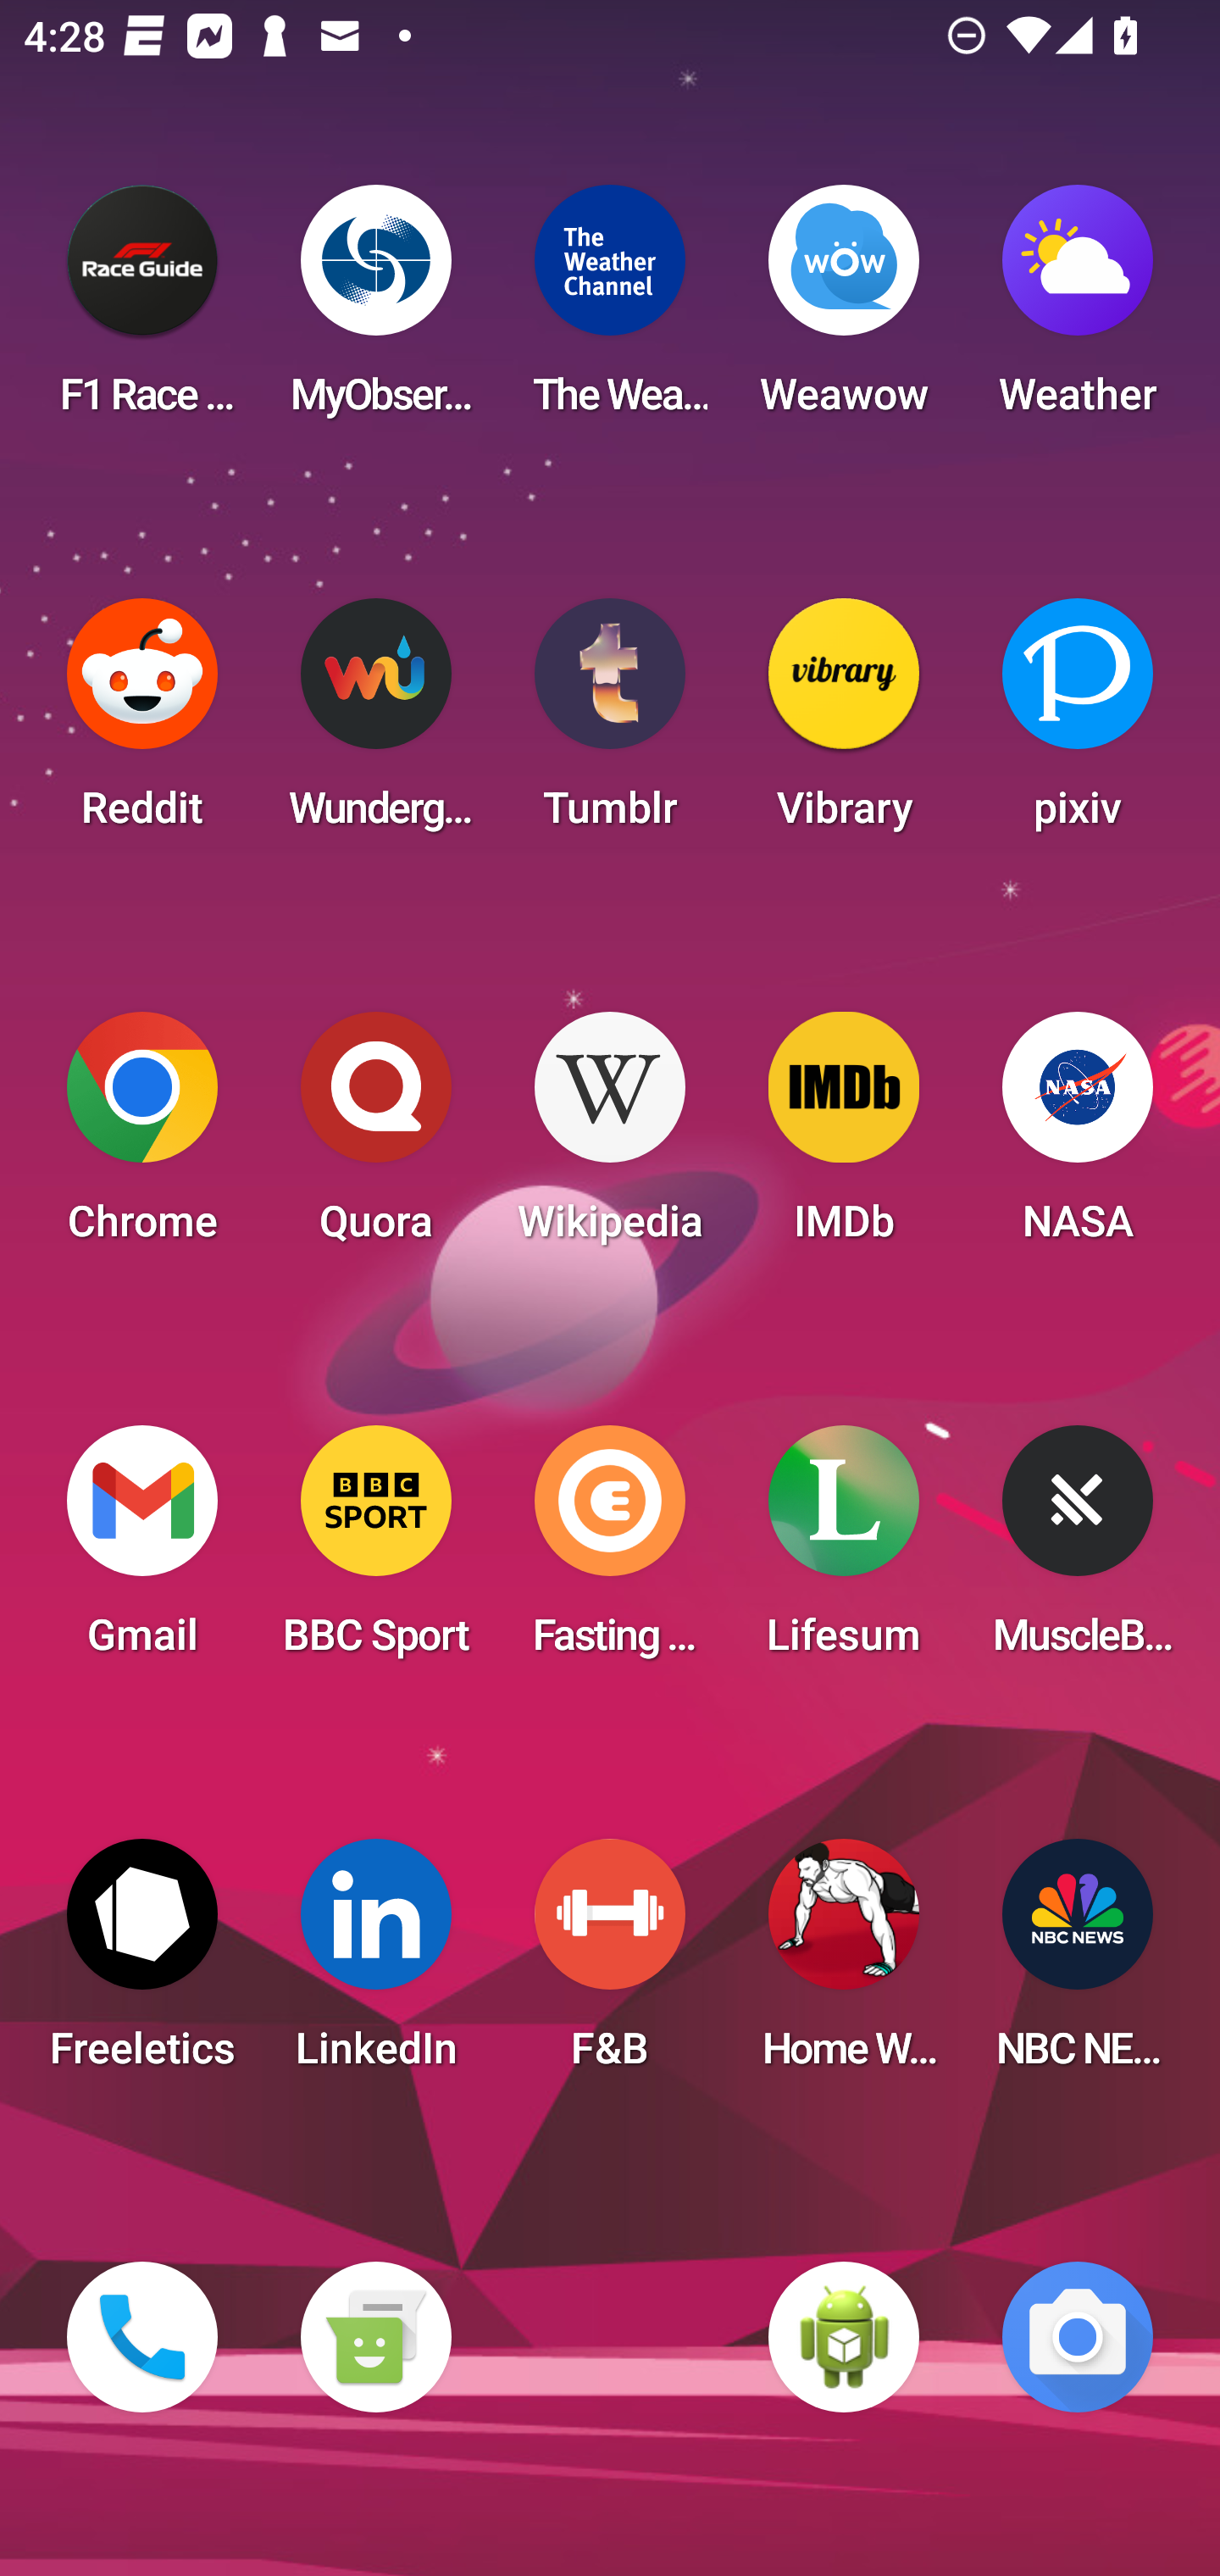 Image resolution: width=1220 pixels, height=2576 pixels. I want to click on Chrome, so click(142, 1137).